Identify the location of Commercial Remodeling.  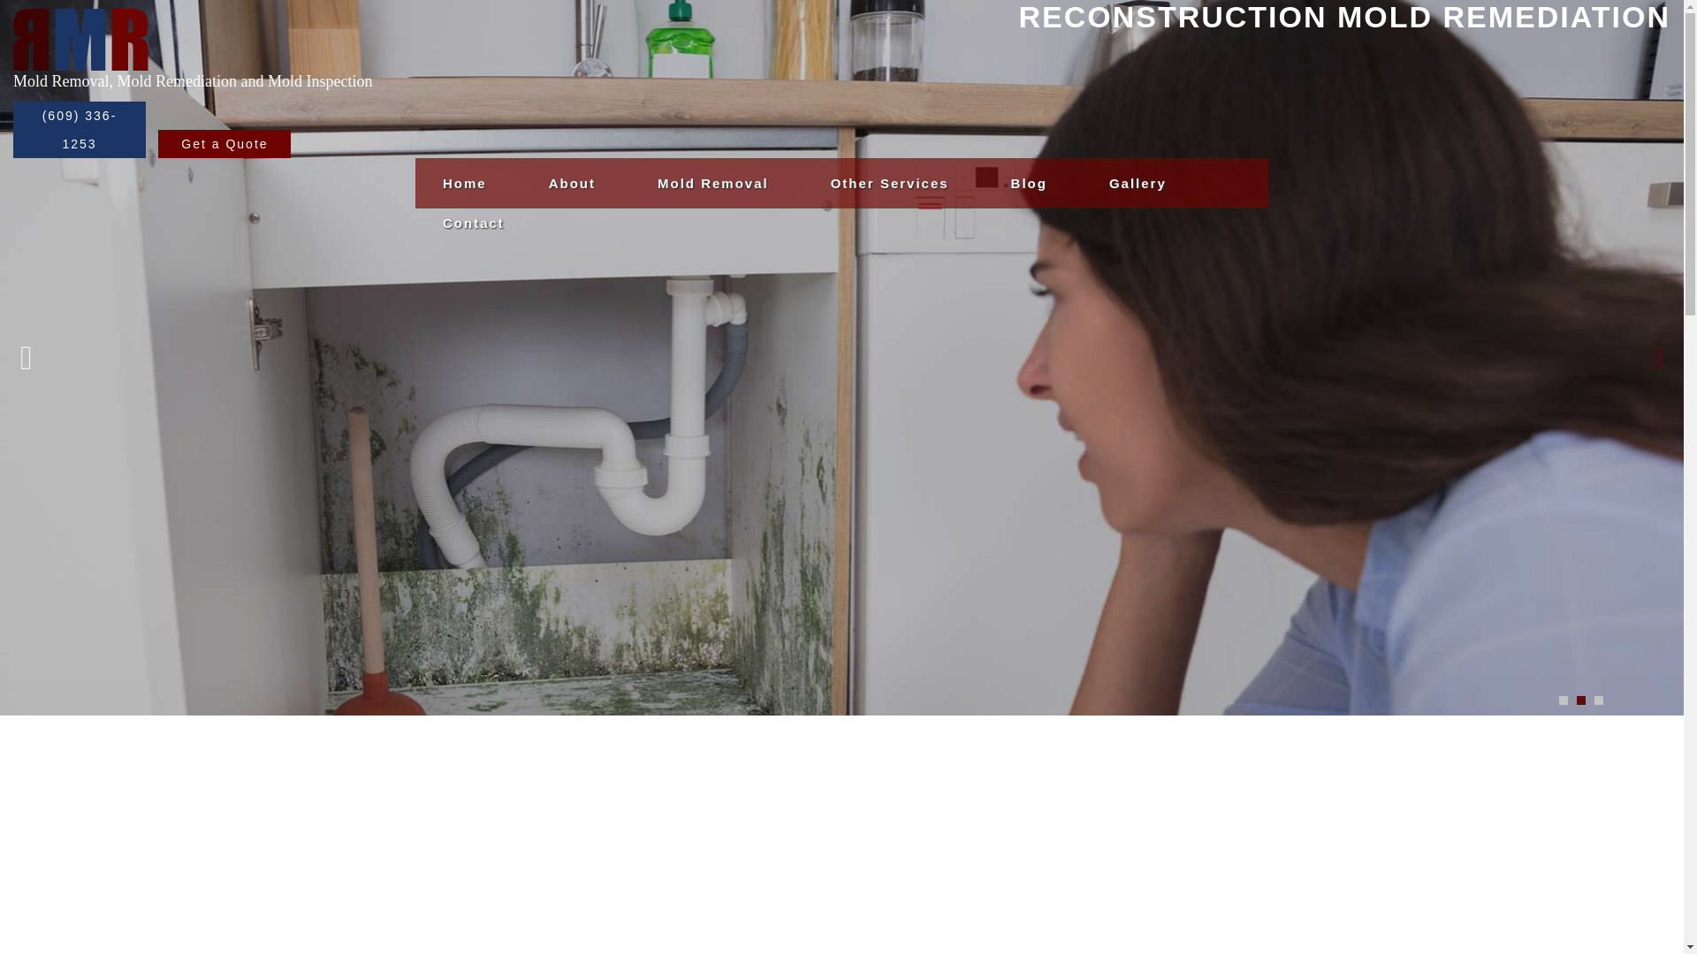
(889, 223).